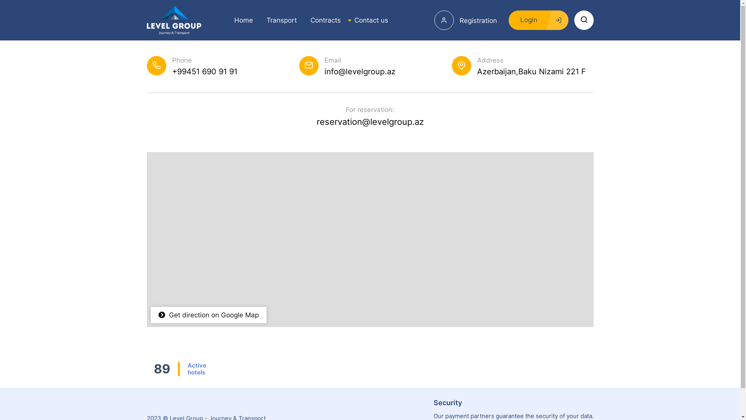 Image resolution: width=746 pixels, height=420 pixels. I want to click on Get direction on Google Map, so click(209, 315).